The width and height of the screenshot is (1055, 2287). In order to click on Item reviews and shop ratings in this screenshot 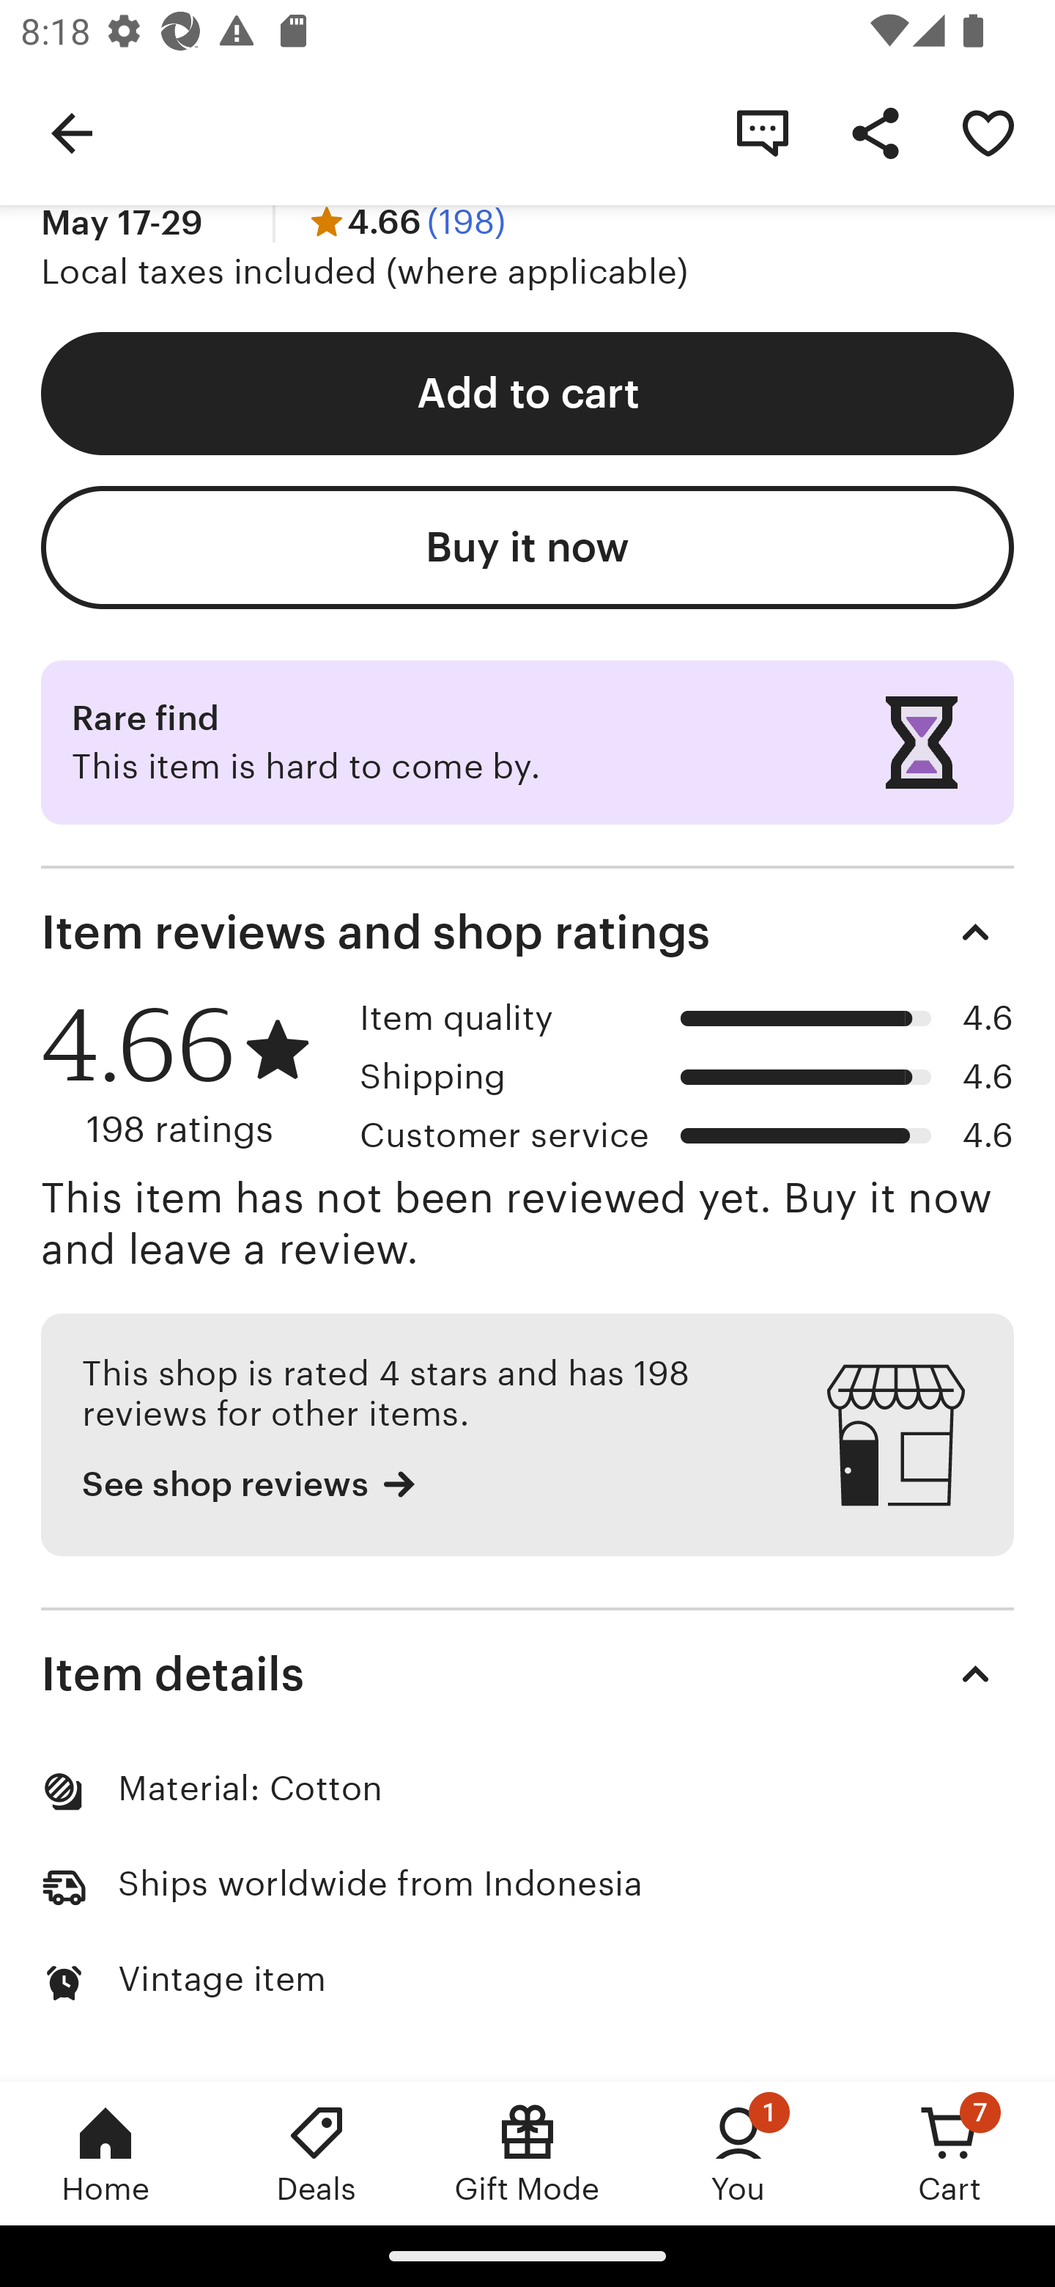, I will do `click(527, 932)`.